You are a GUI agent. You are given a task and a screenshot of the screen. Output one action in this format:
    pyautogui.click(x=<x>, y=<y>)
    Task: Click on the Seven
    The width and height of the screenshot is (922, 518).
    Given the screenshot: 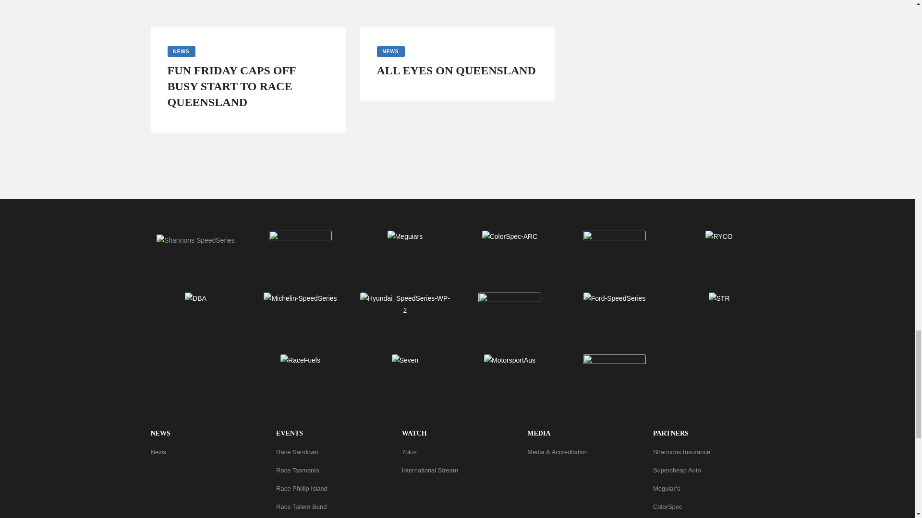 What is the action you would take?
    pyautogui.click(x=405, y=360)
    